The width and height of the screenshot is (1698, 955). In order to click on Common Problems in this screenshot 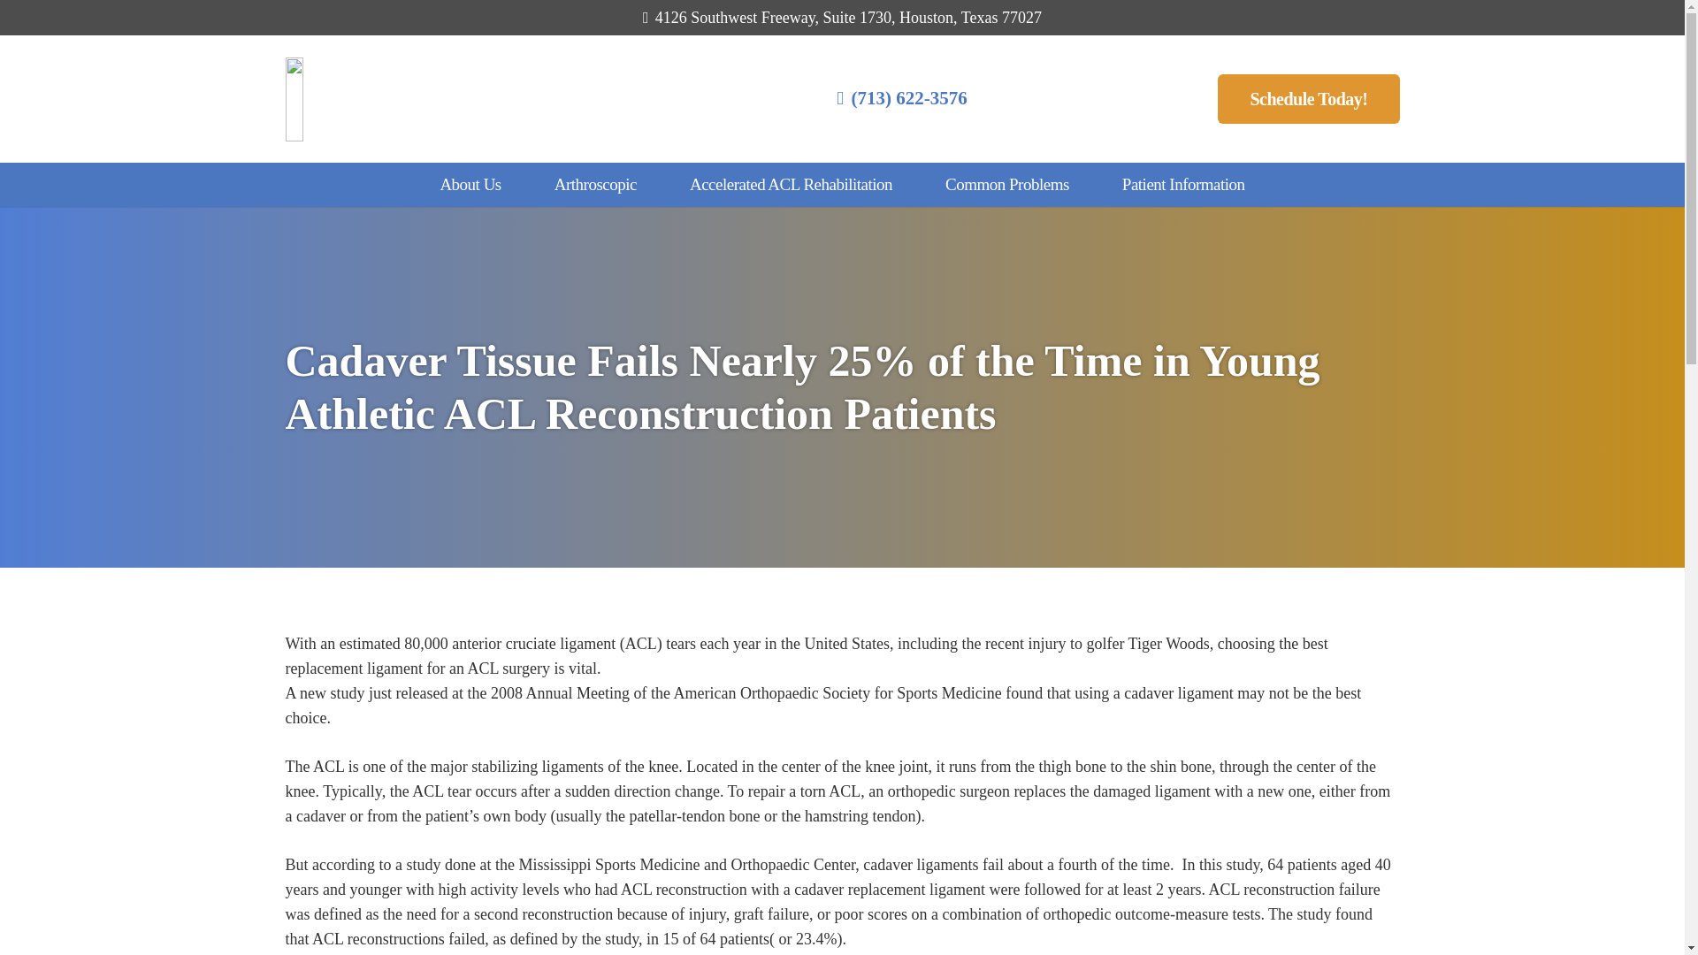, I will do `click(1006, 184)`.